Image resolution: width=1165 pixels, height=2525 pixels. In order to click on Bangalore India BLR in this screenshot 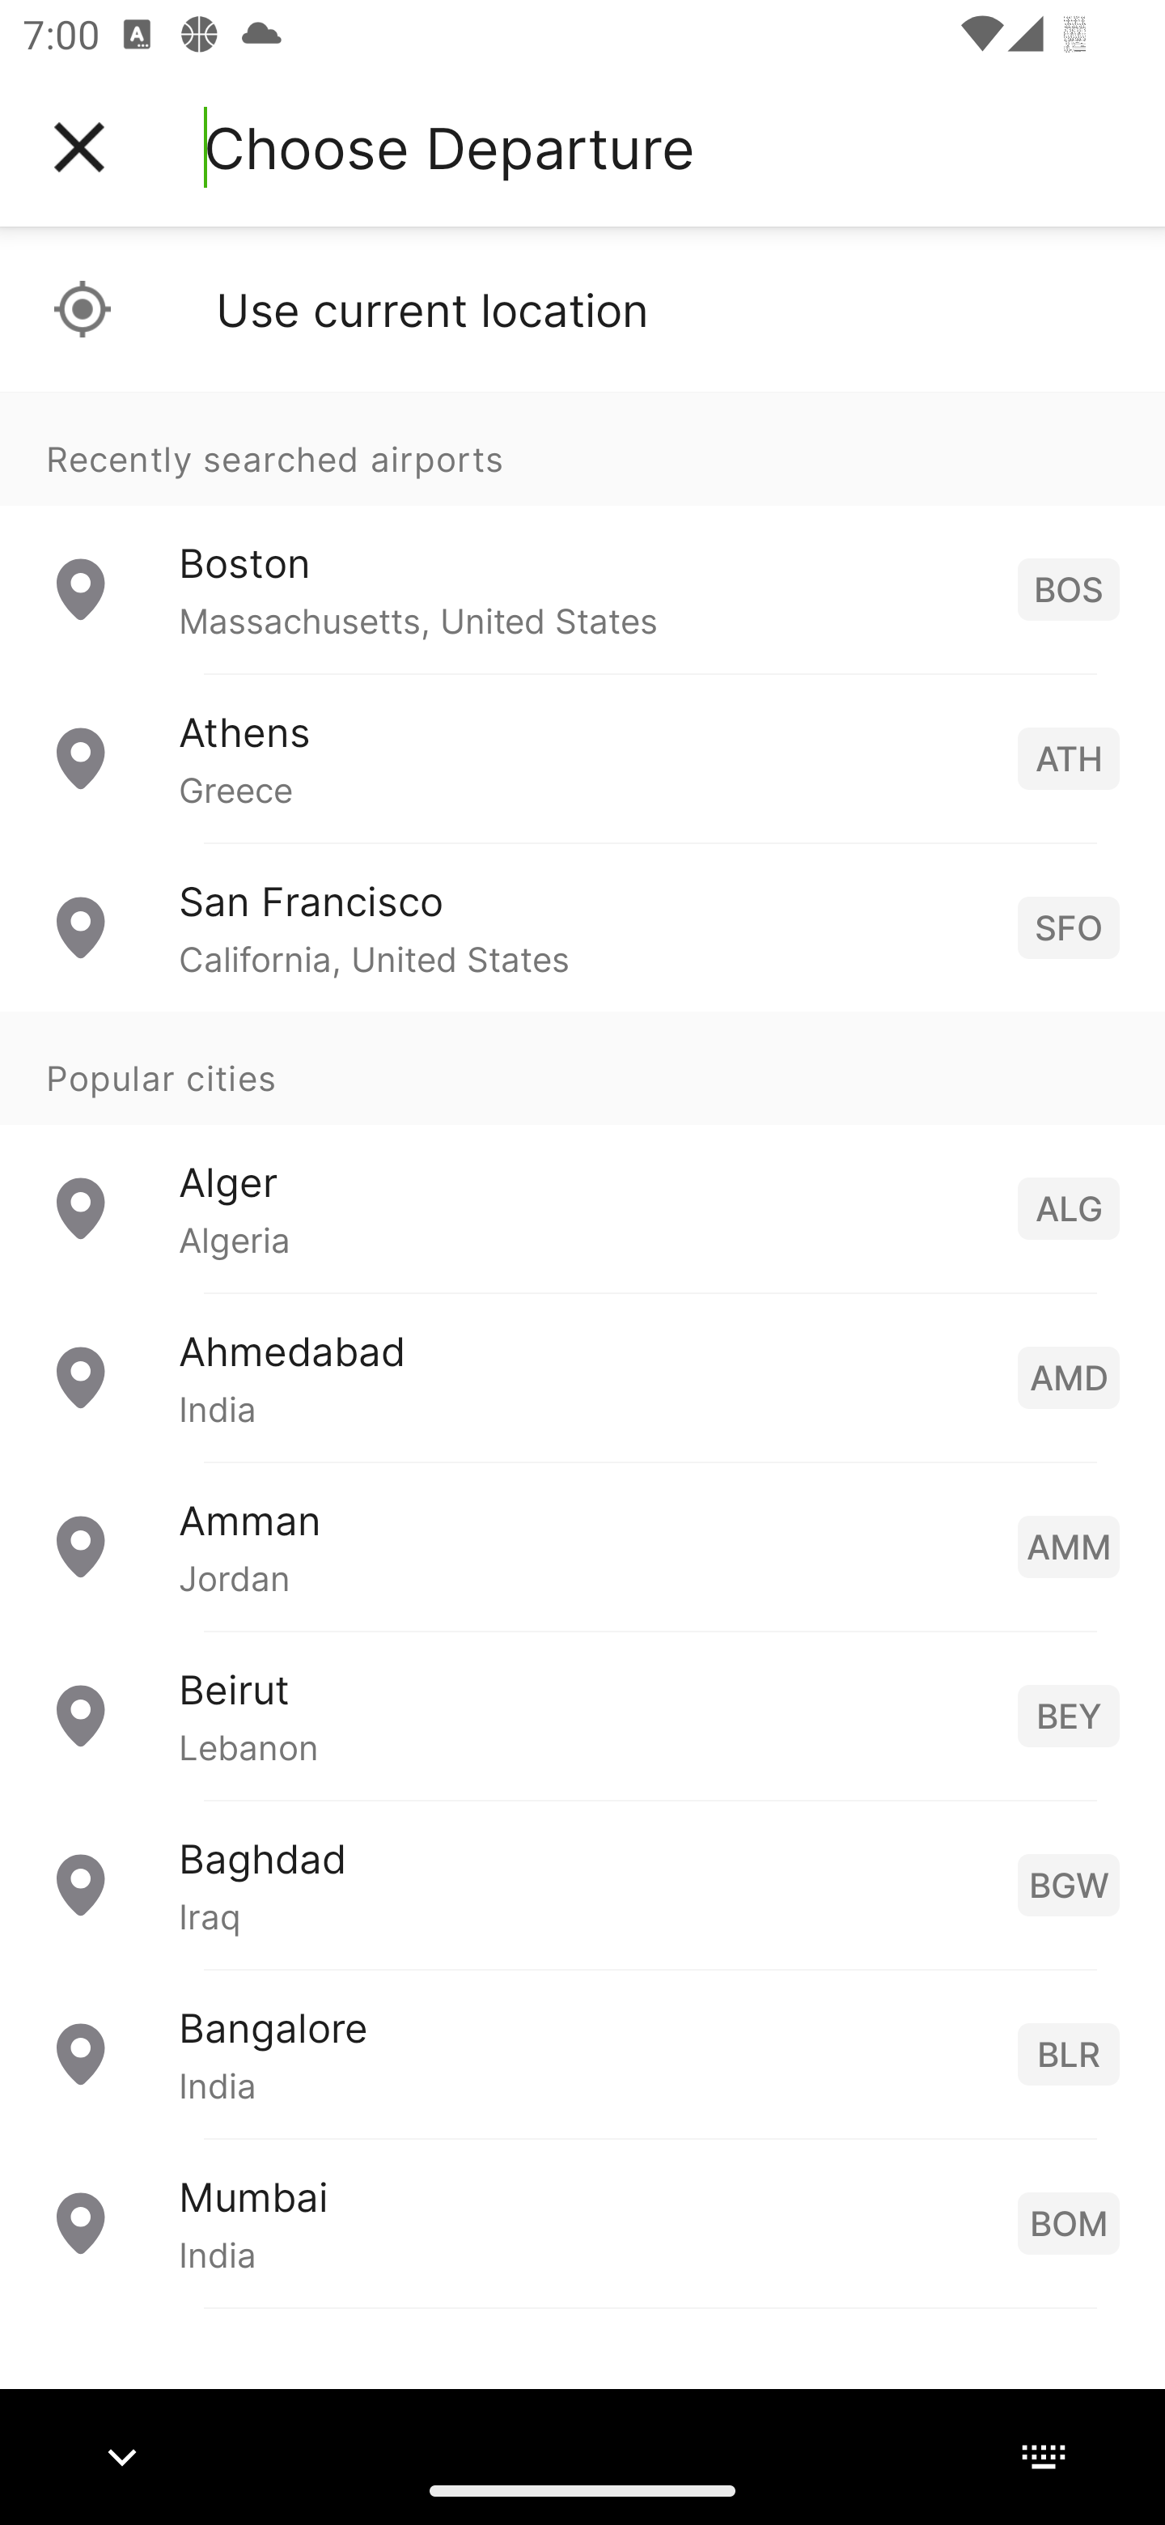, I will do `click(582, 2054)`.